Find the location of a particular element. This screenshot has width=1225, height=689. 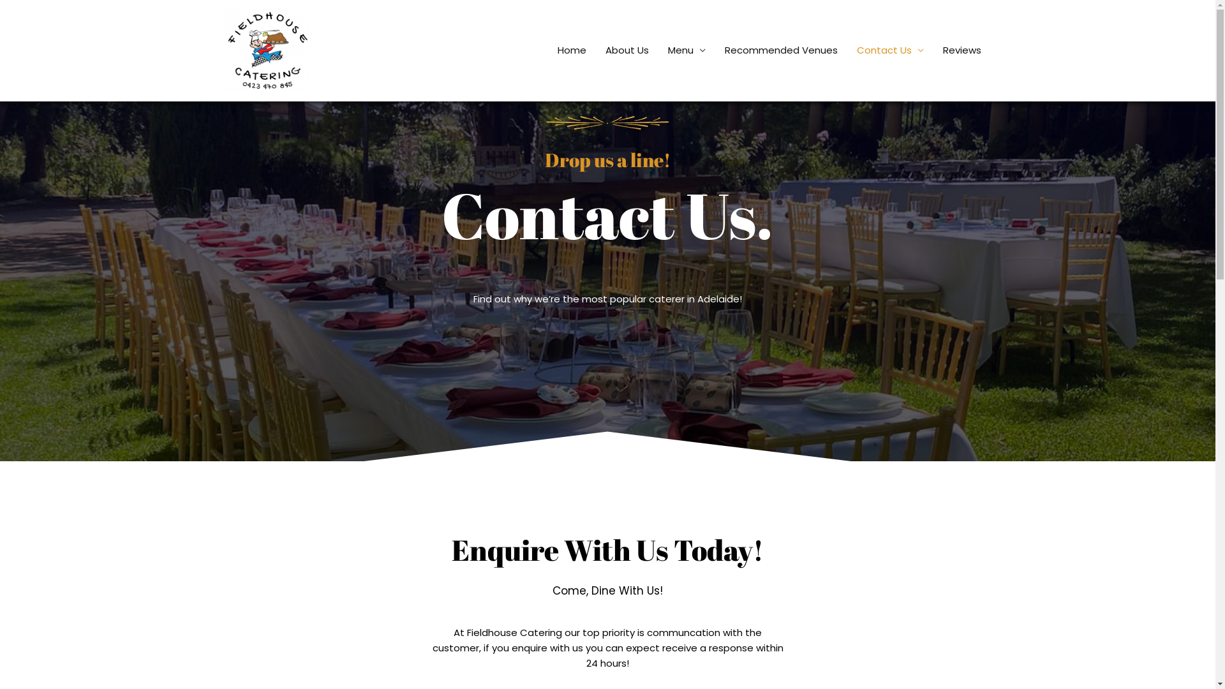

Recommended Venues is located at coordinates (781, 50).